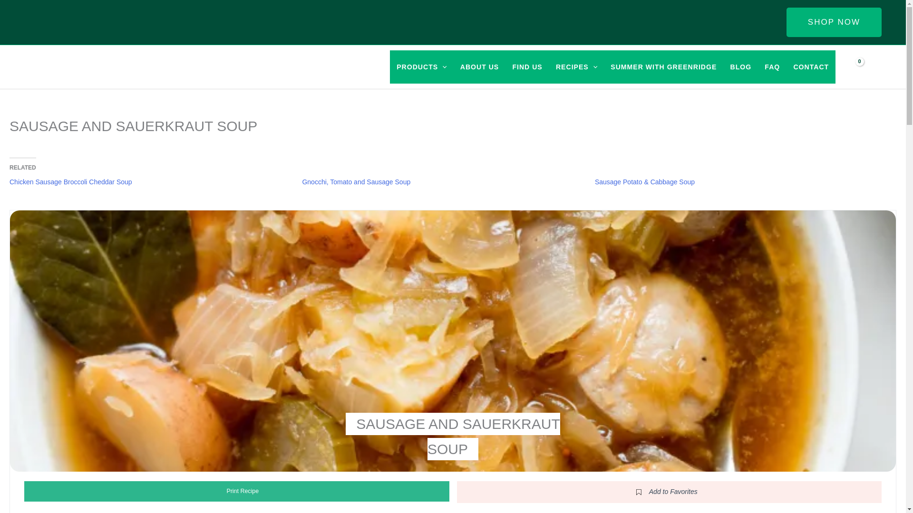  What do you see at coordinates (663, 66) in the screenshot?
I see `SUMMER WITH GREENRIDGE` at bounding box center [663, 66].